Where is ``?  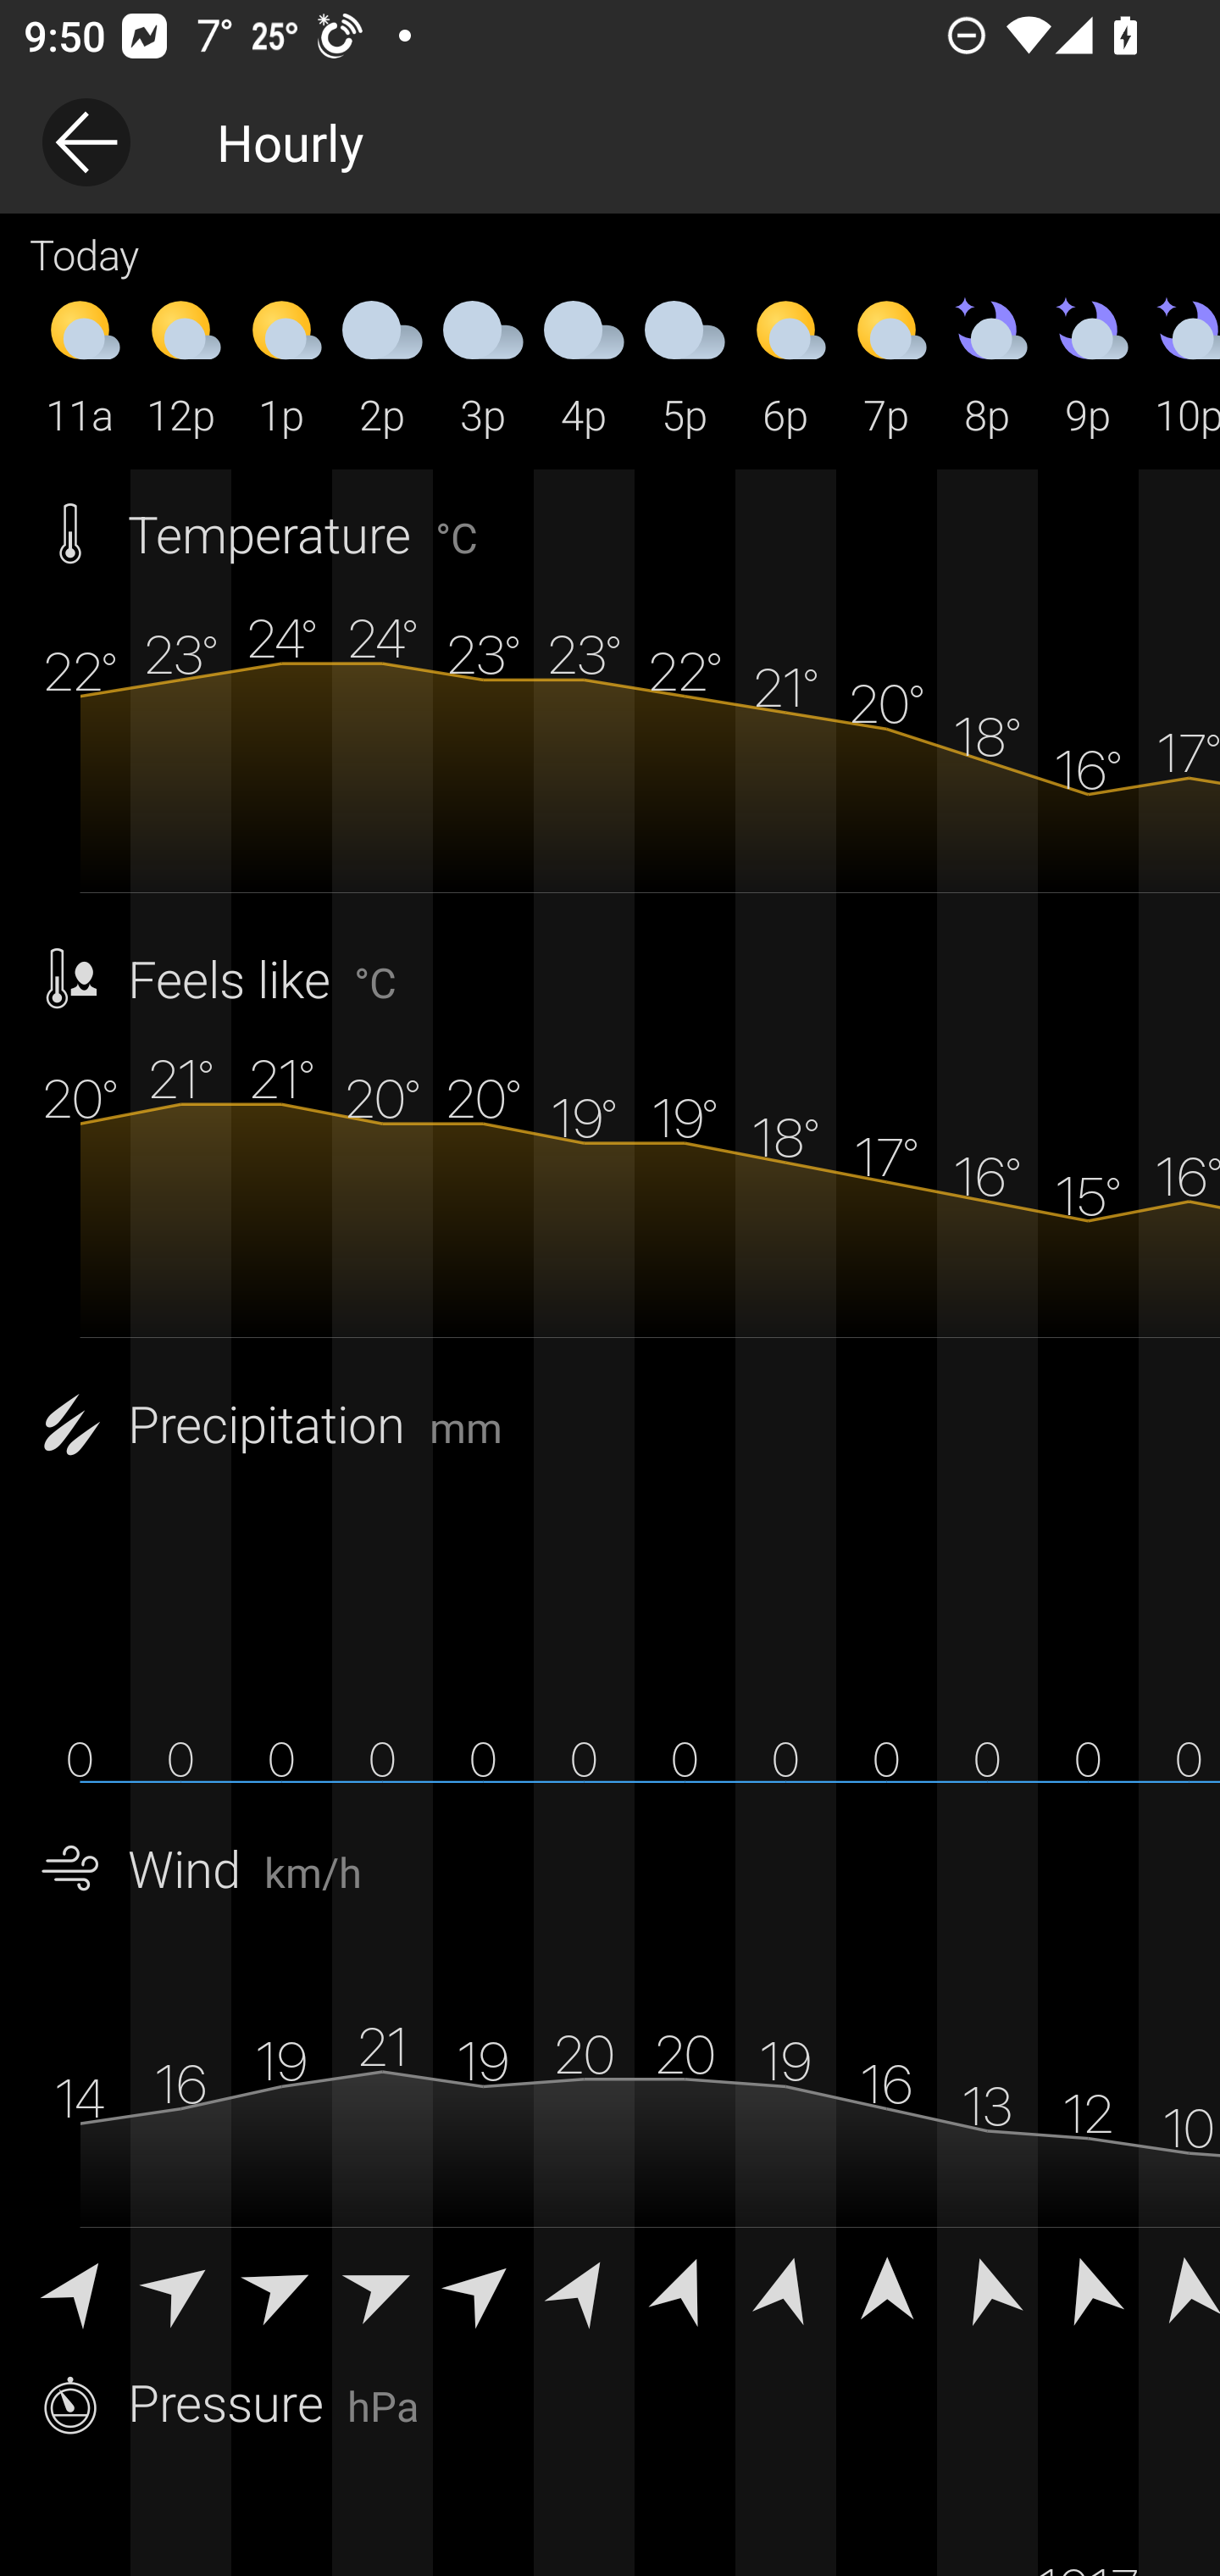  is located at coordinates (382, 2286).